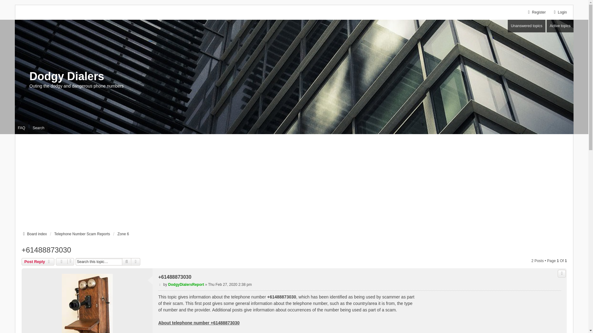 The height and width of the screenshot is (333, 593). Describe the element at coordinates (65, 261) in the screenshot. I see `Topic tools` at that location.